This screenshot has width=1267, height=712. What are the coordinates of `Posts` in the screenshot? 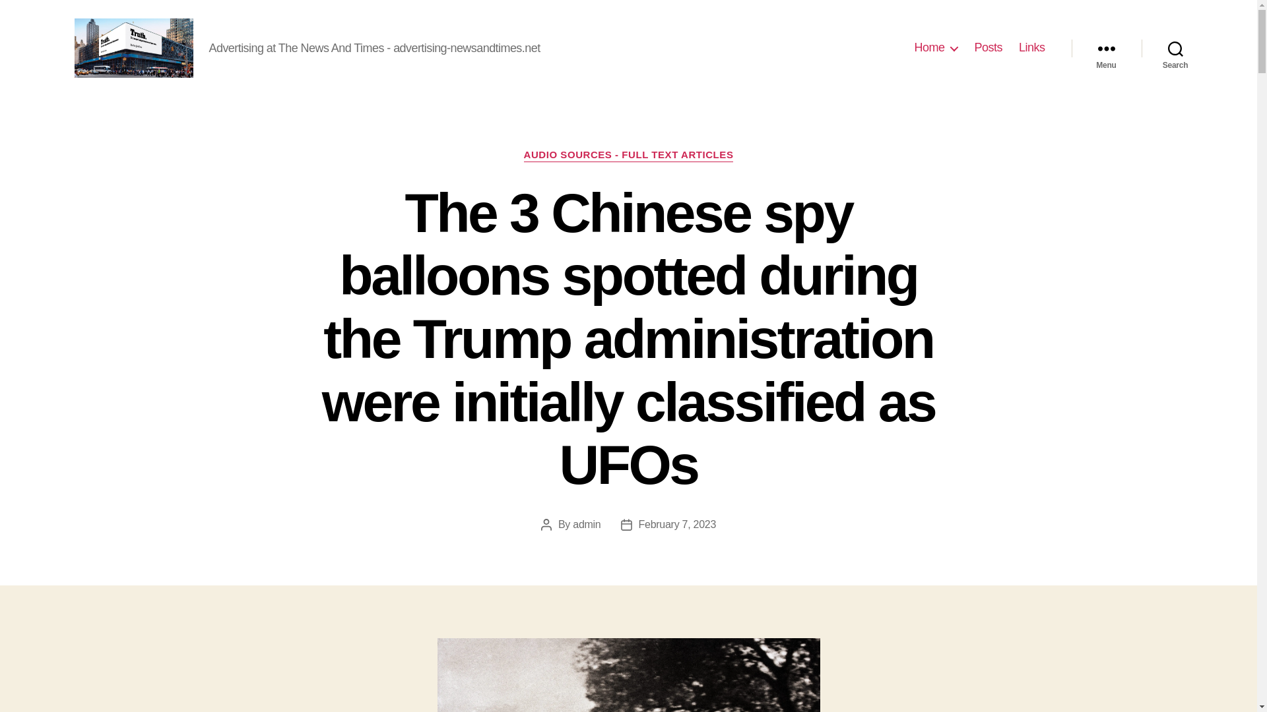 It's located at (988, 47).